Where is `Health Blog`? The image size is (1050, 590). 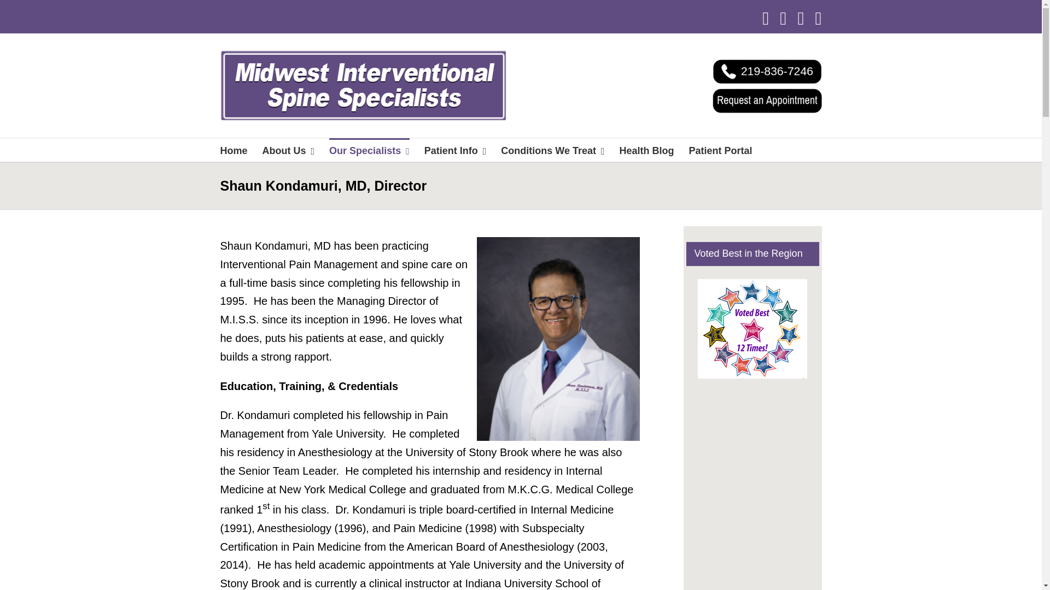 Health Blog is located at coordinates (646, 150).